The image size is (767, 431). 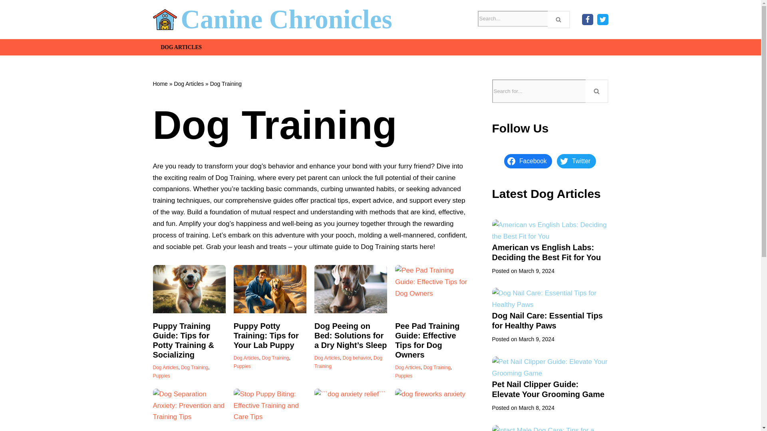 I want to click on Stop Puppy Biting: Effective Training and Care Tips, so click(x=270, y=410).